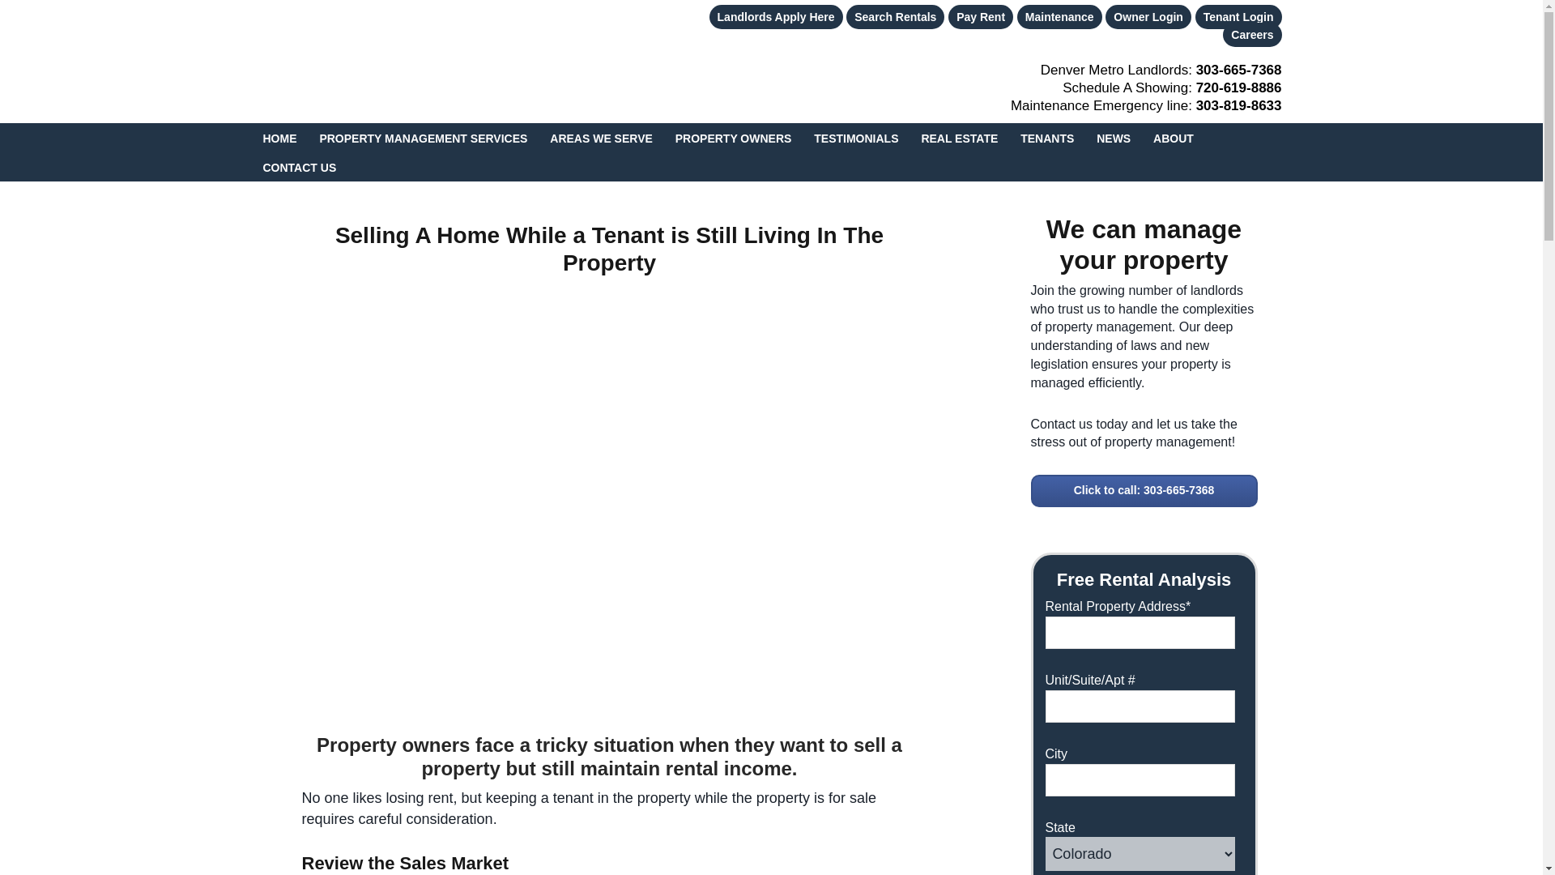 Image resolution: width=1555 pixels, height=875 pixels. What do you see at coordinates (894, 16) in the screenshot?
I see `Search Rentals` at bounding box center [894, 16].